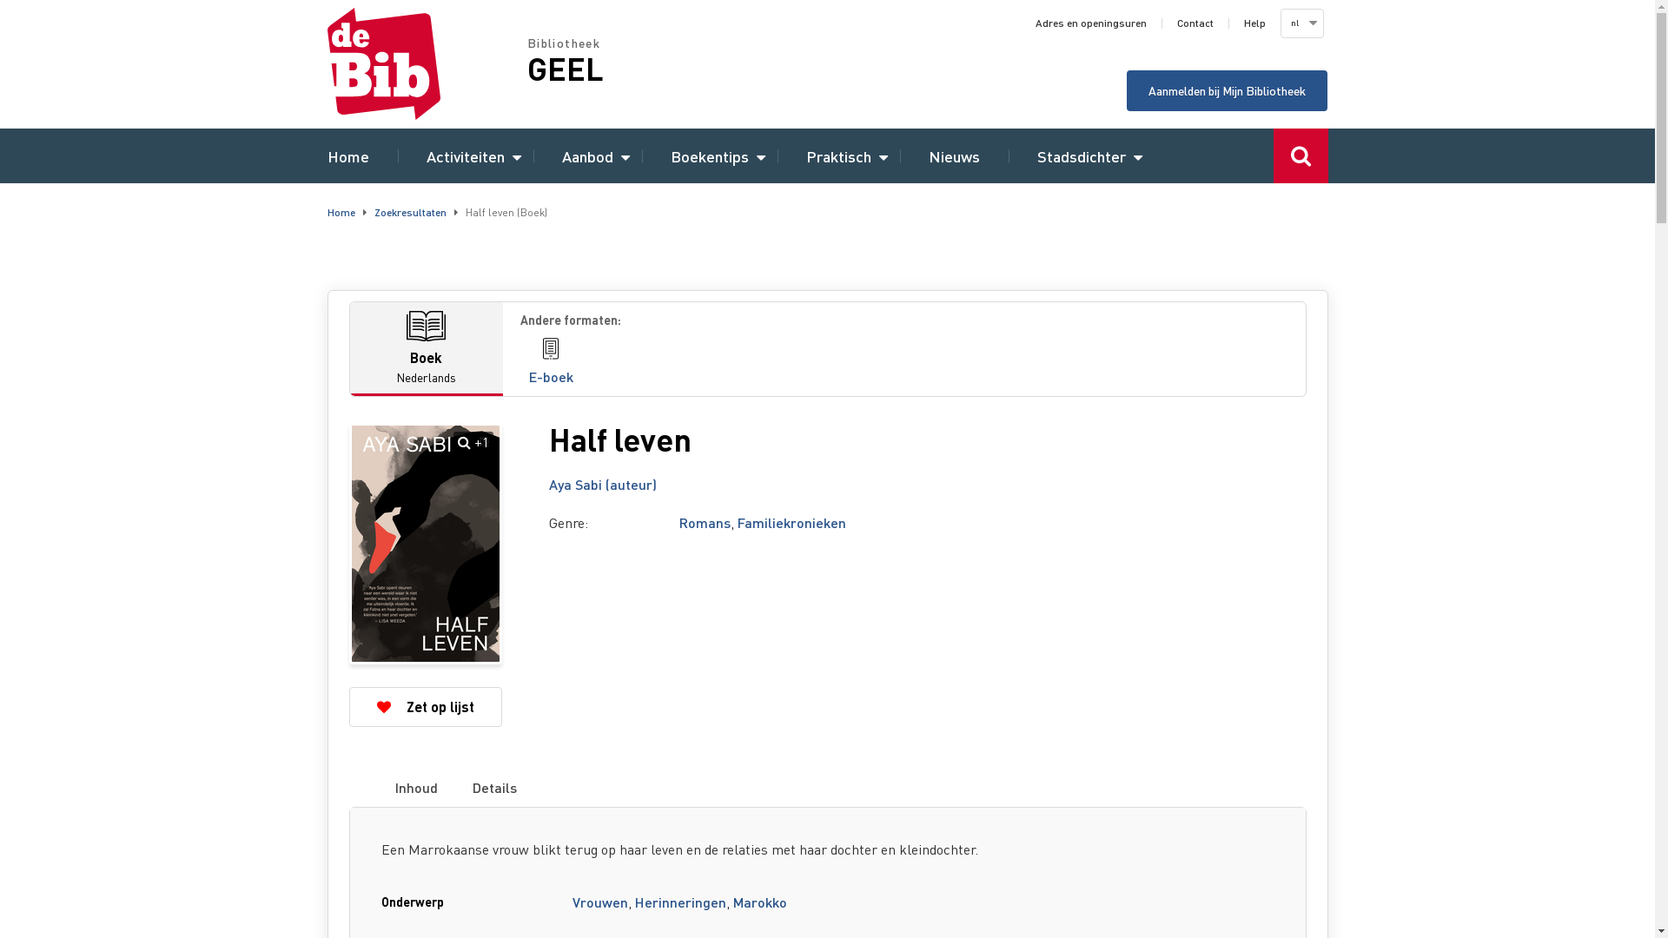  What do you see at coordinates (1301, 23) in the screenshot?
I see `nl` at bounding box center [1301, 23].